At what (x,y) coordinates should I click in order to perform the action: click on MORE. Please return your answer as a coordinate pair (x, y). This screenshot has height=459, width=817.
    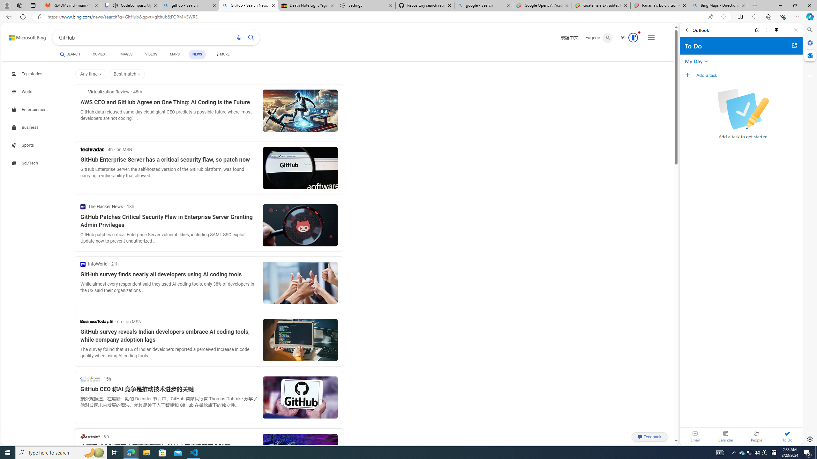
    Looking at the image, I should click on (222, 55).